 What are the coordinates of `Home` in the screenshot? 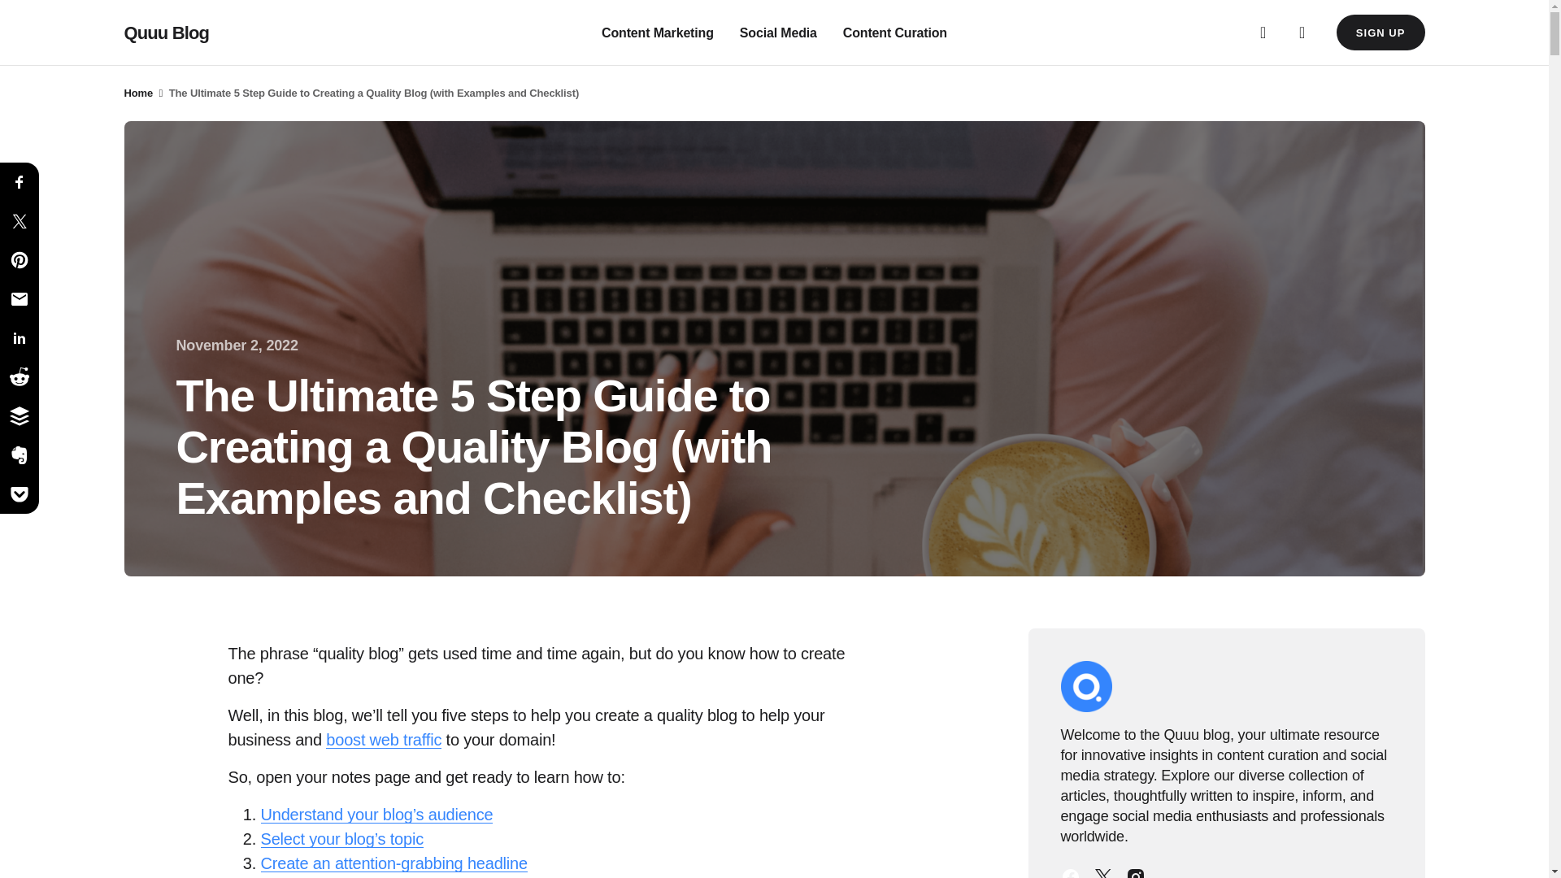 It's located at (138, 93).